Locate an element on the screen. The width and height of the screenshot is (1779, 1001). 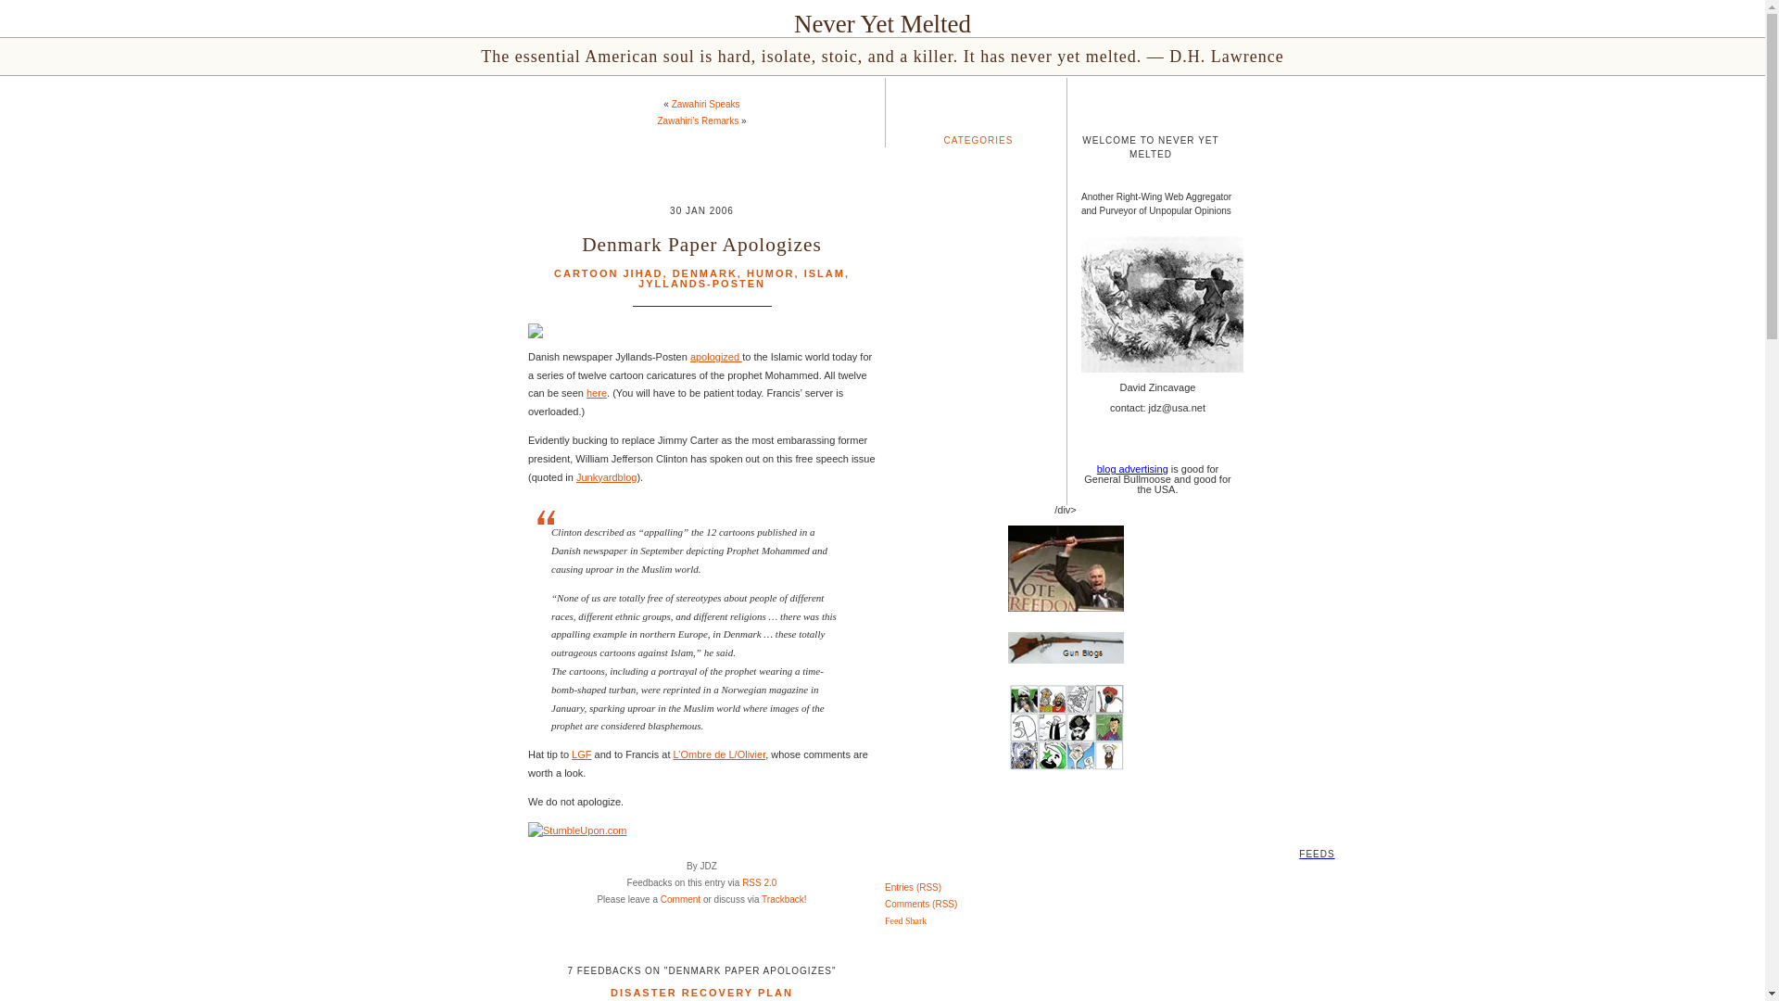
here is located at coordinates (597, 392).